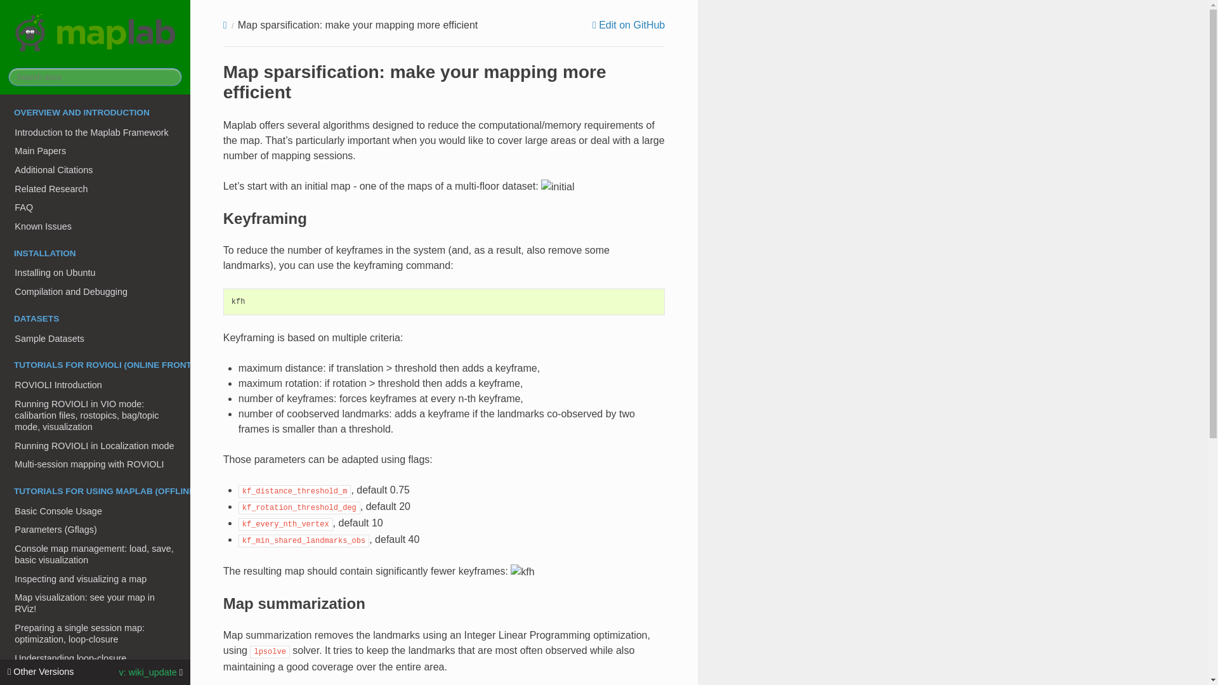  I want to click on Introduction to the Maplab Framework, so click(95, 132).